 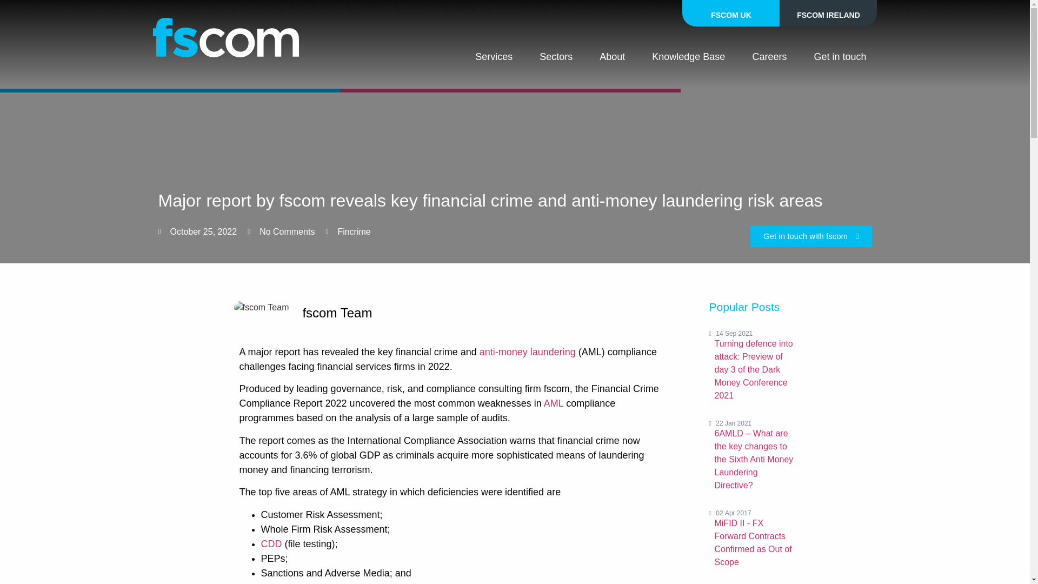 I want to click on Services, so click(x=493, y=56).